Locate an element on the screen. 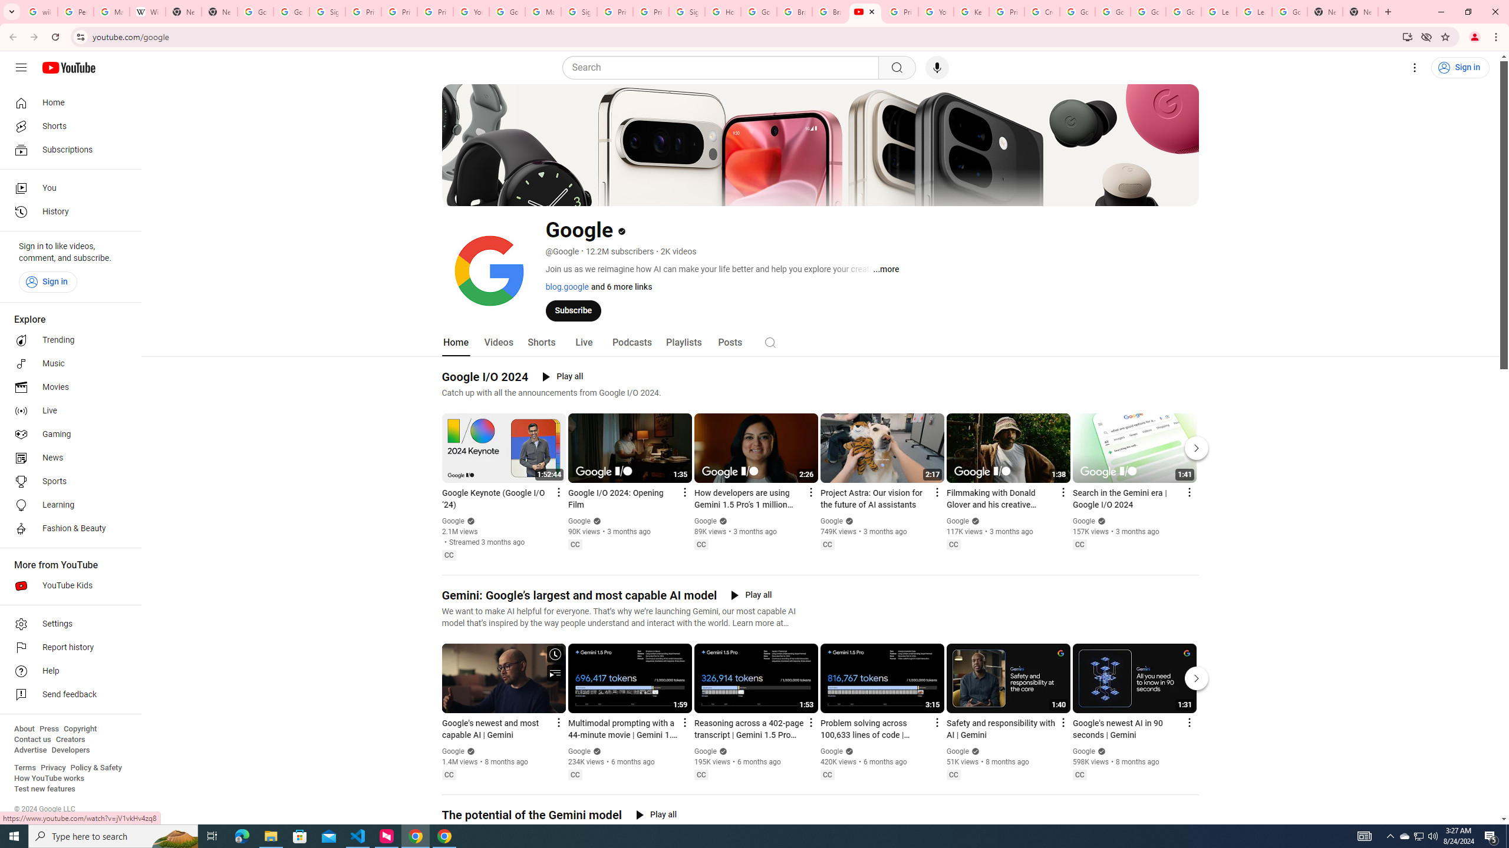  Live is located at coordinates (67, 411).